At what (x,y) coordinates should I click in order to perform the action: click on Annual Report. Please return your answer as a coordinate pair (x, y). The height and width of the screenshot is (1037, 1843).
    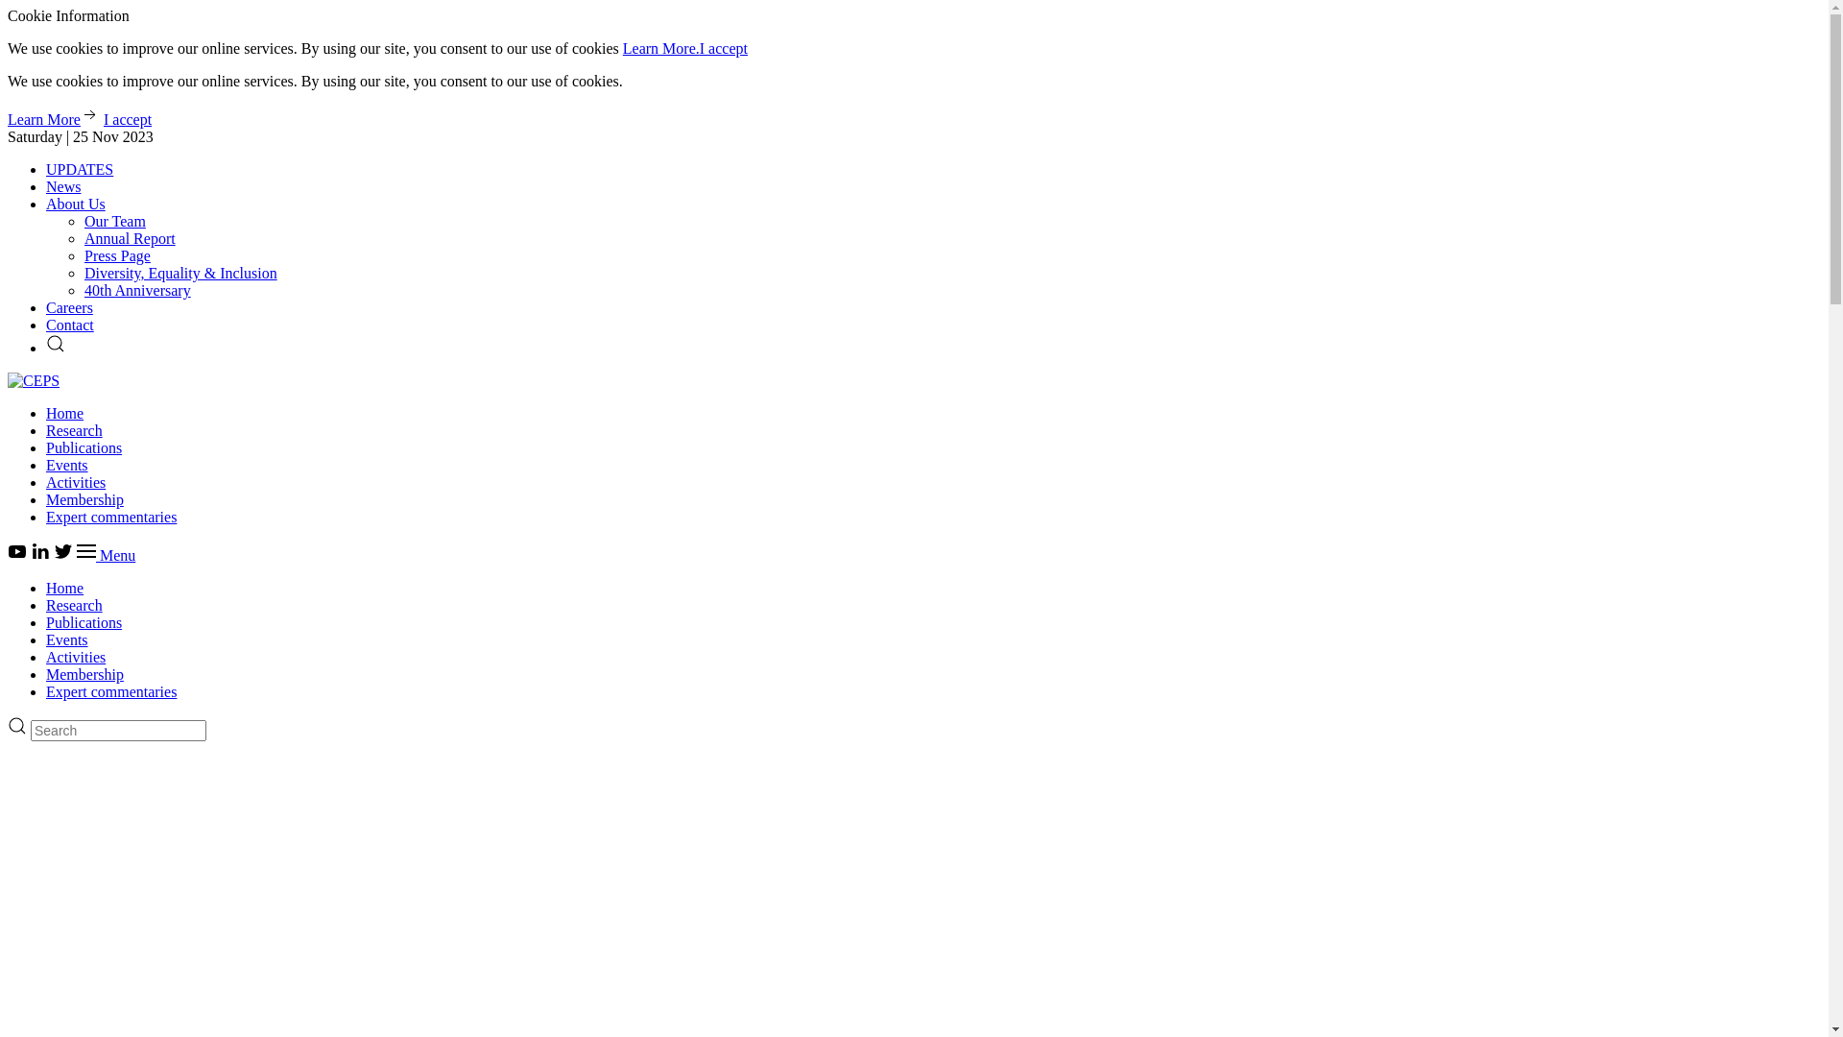
    Looking at the image, I should click on (131, 238).